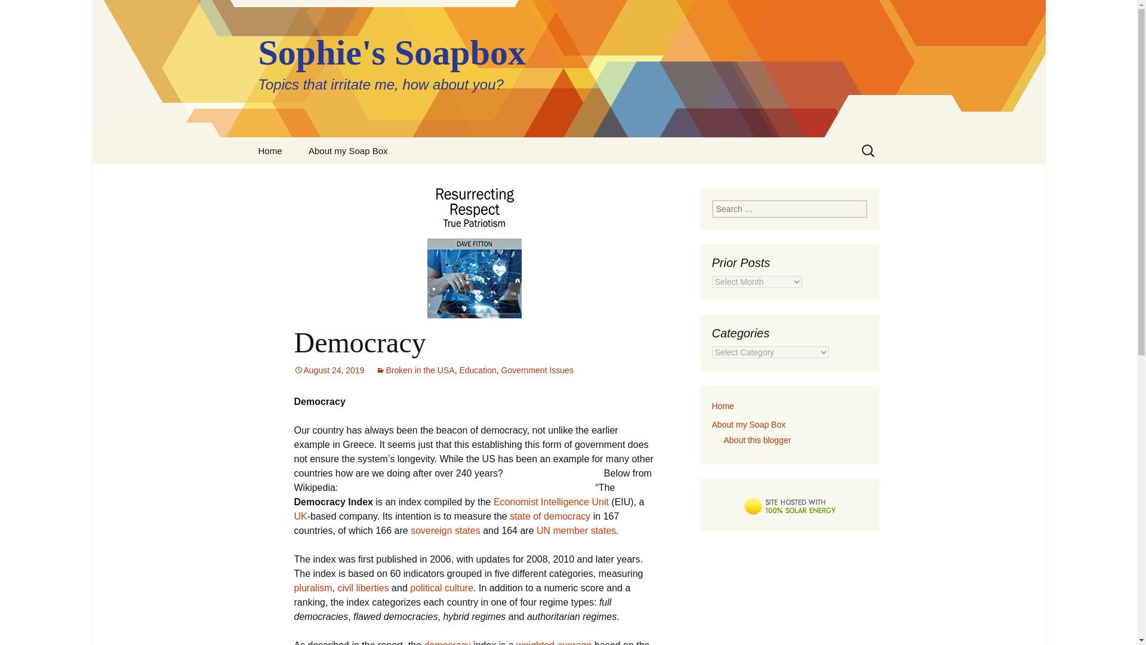 This screenshot has width=1146, height=645. What do you see at coordinates (445, 530) in the screenshot?
I see `sovereign states` at bounding box center [445, 530].